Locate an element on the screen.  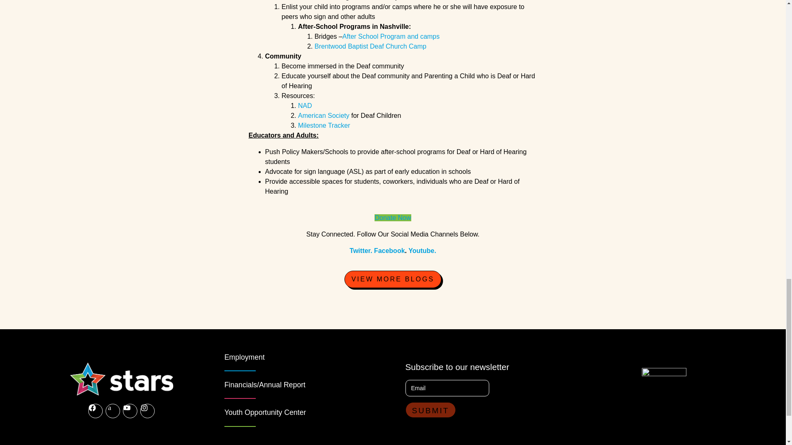
Brentwood Baptist Deaf Church Camp  is located at coordinates (371, 46).